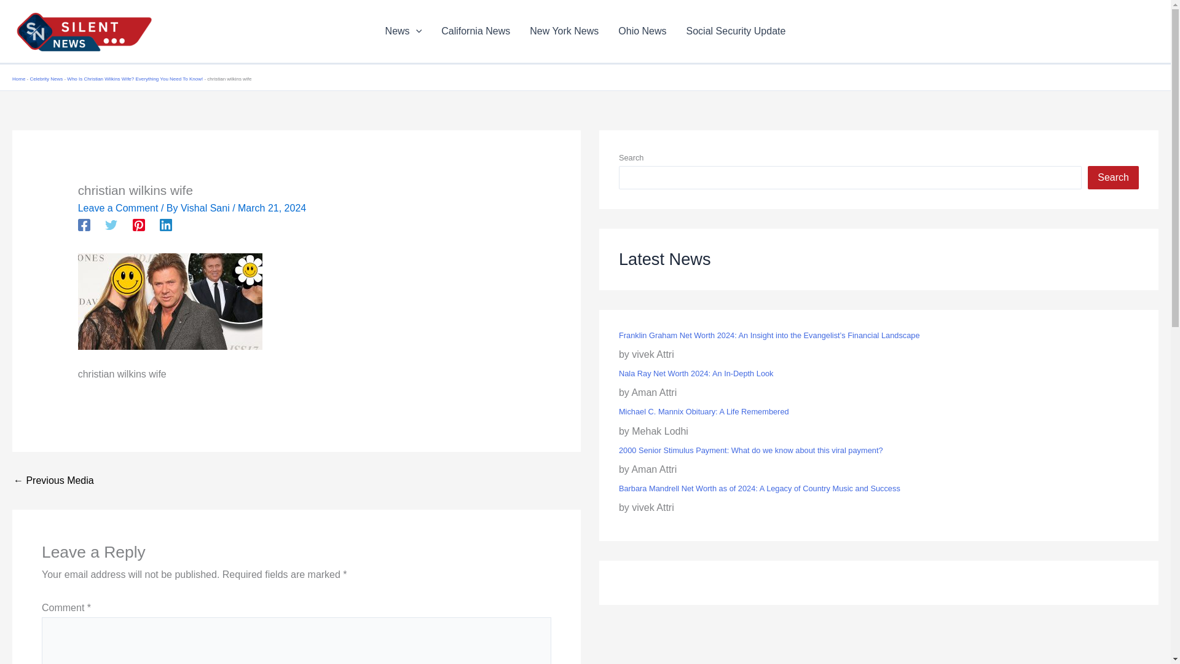  What do you see at coordinates (135, 79) in the screenshot?
I see `Who Is Christian Wilkins Wife? Everything You Need To Know!` at bounding box center [135, 79].